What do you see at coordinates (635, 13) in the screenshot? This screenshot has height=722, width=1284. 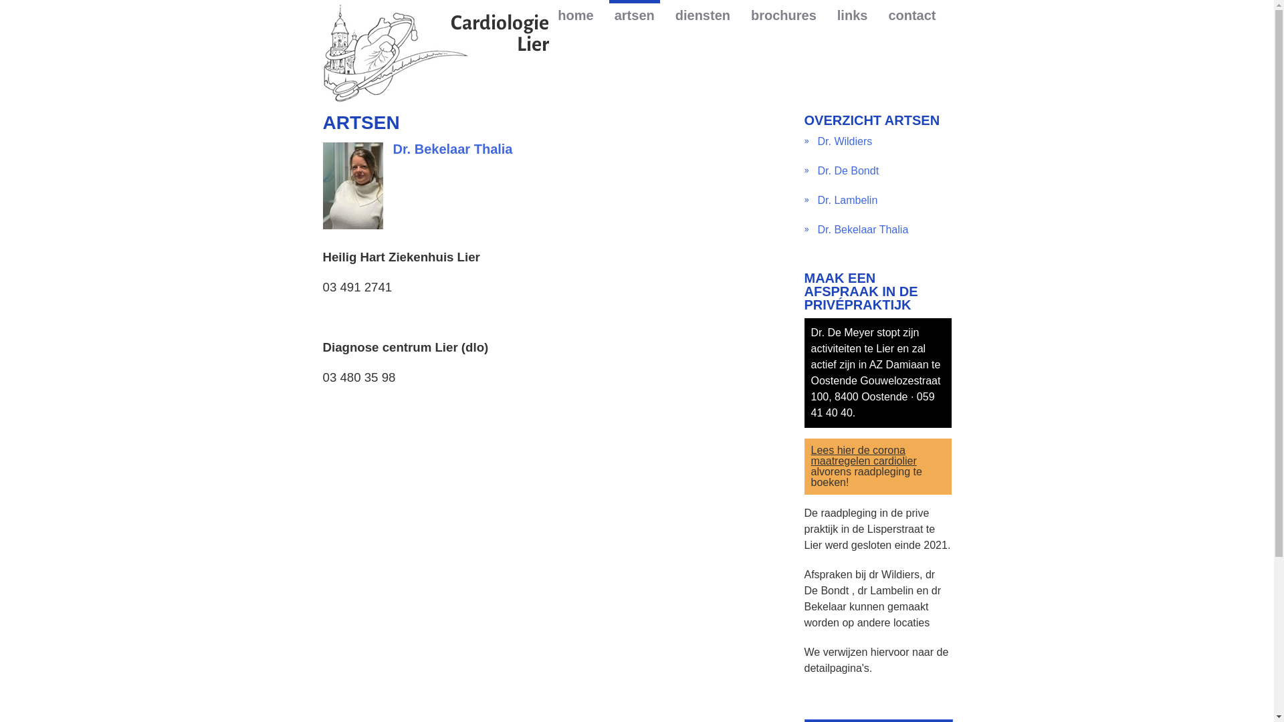 I see `artsen` at bounding box center [635, 13].